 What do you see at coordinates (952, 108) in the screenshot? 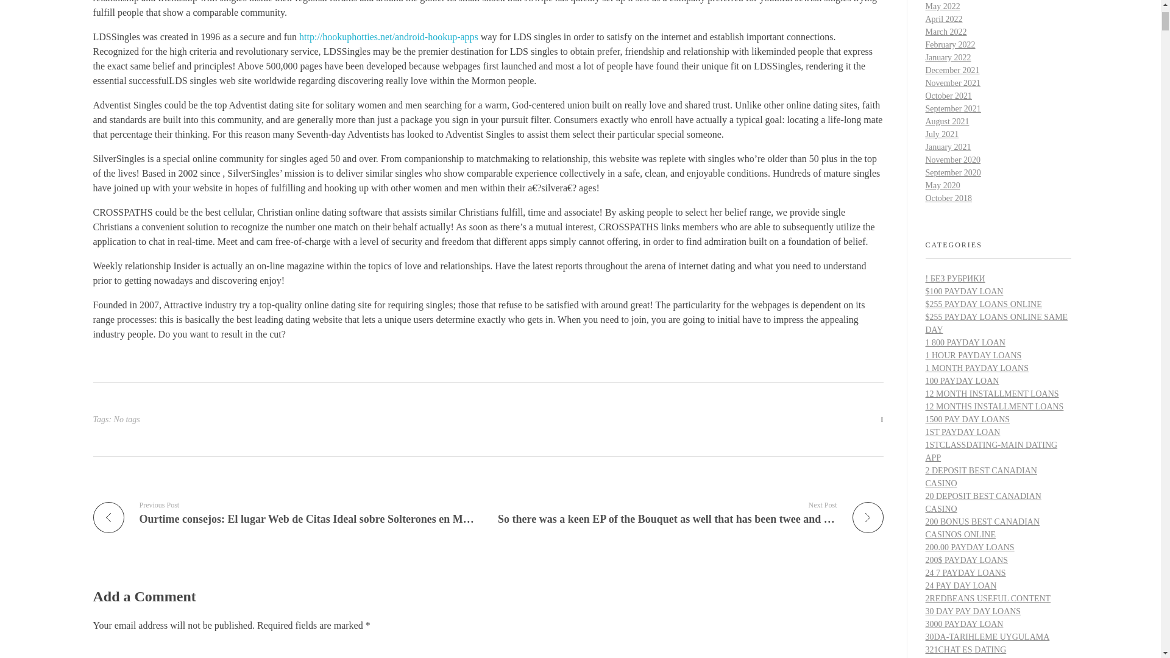
I see `September 2021` at bounding box center [952, 108].